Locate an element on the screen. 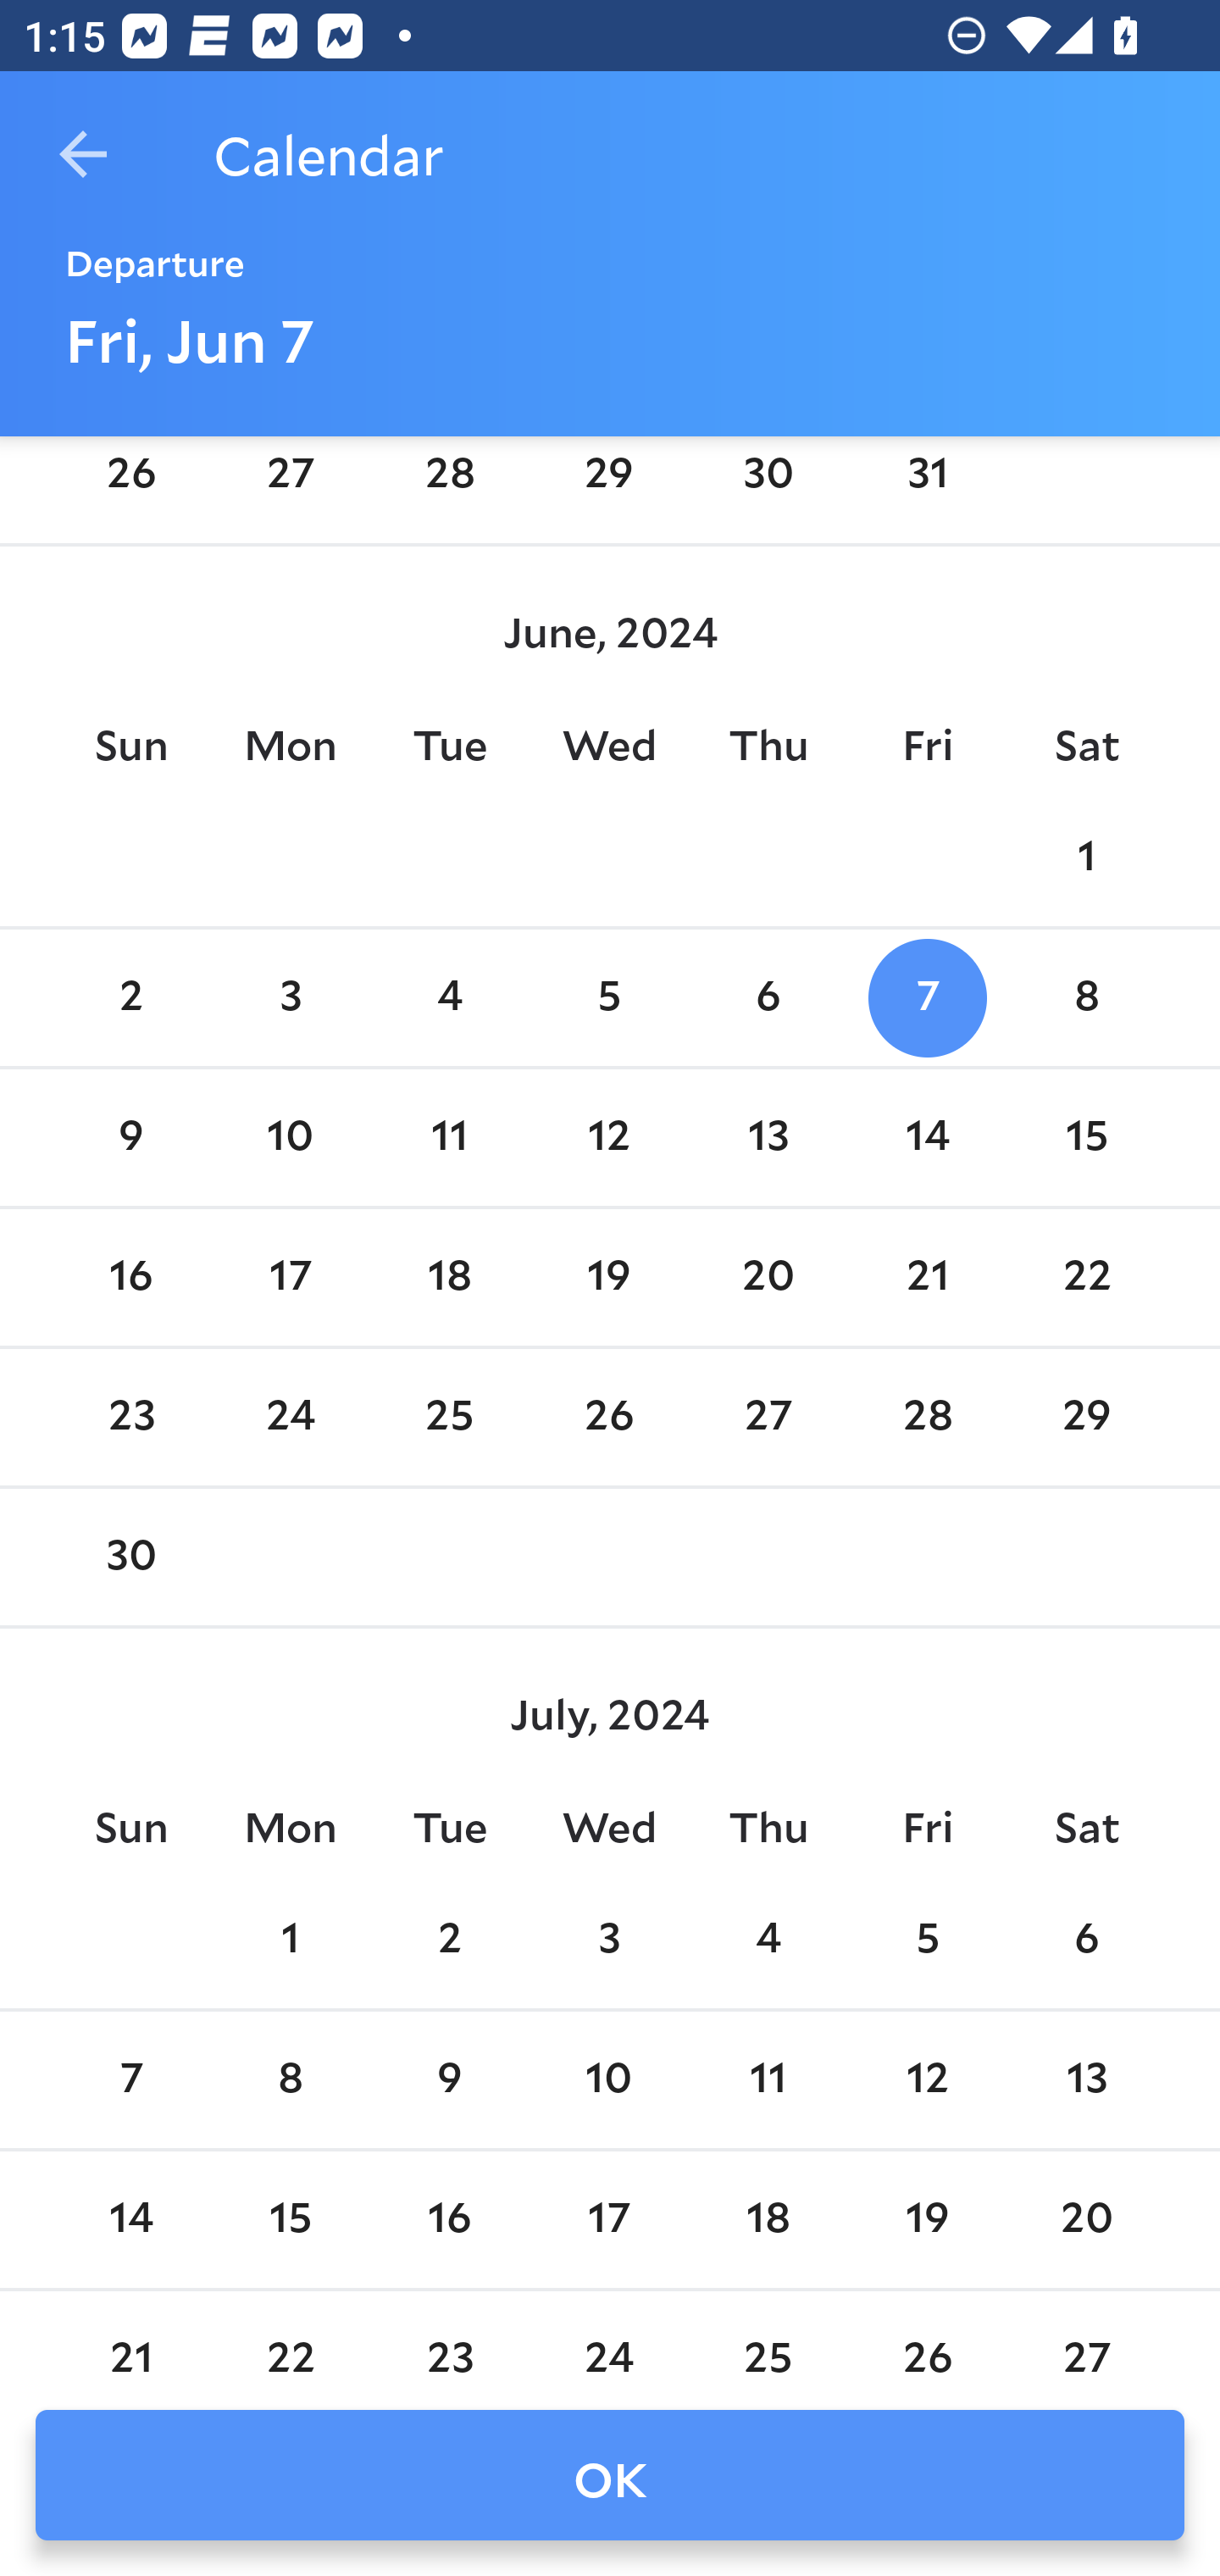 This screenshot has height=2576, width=1220. 9 is located at coordinates (130, 1138).